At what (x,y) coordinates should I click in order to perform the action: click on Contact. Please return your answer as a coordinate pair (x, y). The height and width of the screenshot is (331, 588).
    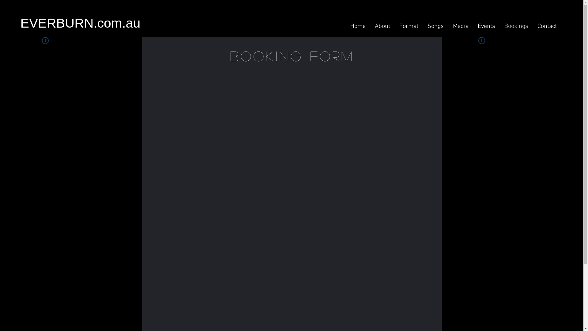
    Looking at the image, I should click on (547, 26).